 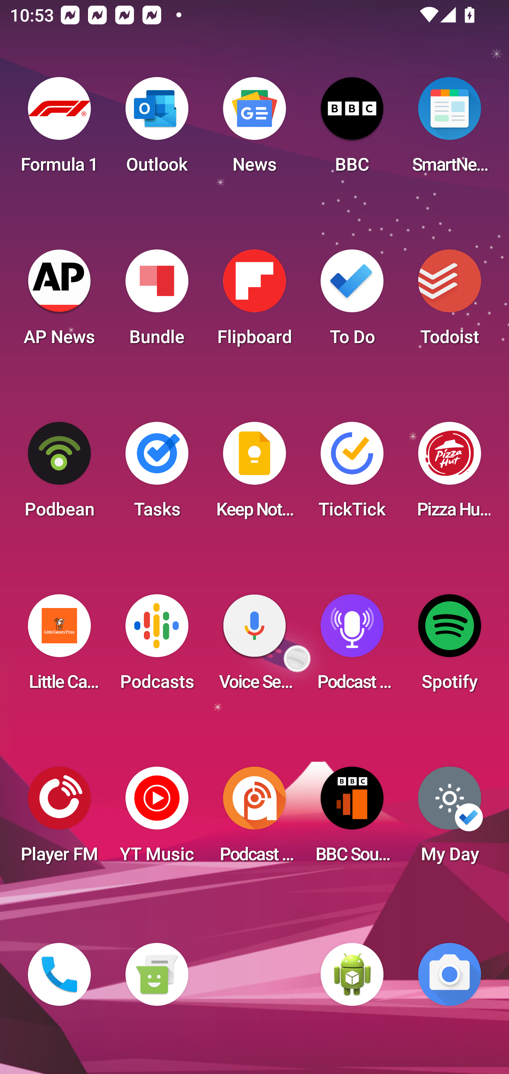 What do you see at coordinates (157, 819) in the screenshot?
I see `YT Music` at bounding box center [157, 819].